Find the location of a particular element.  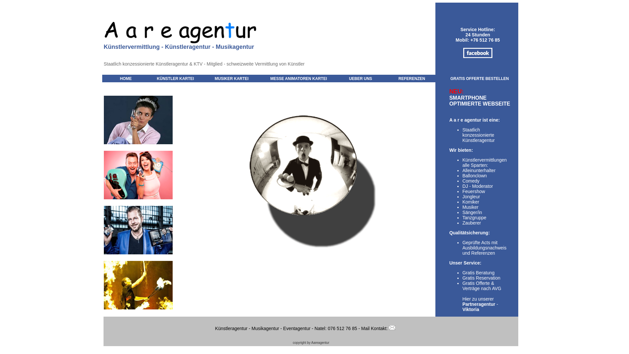

REFERENZEN is located at coordinates (411, 79).